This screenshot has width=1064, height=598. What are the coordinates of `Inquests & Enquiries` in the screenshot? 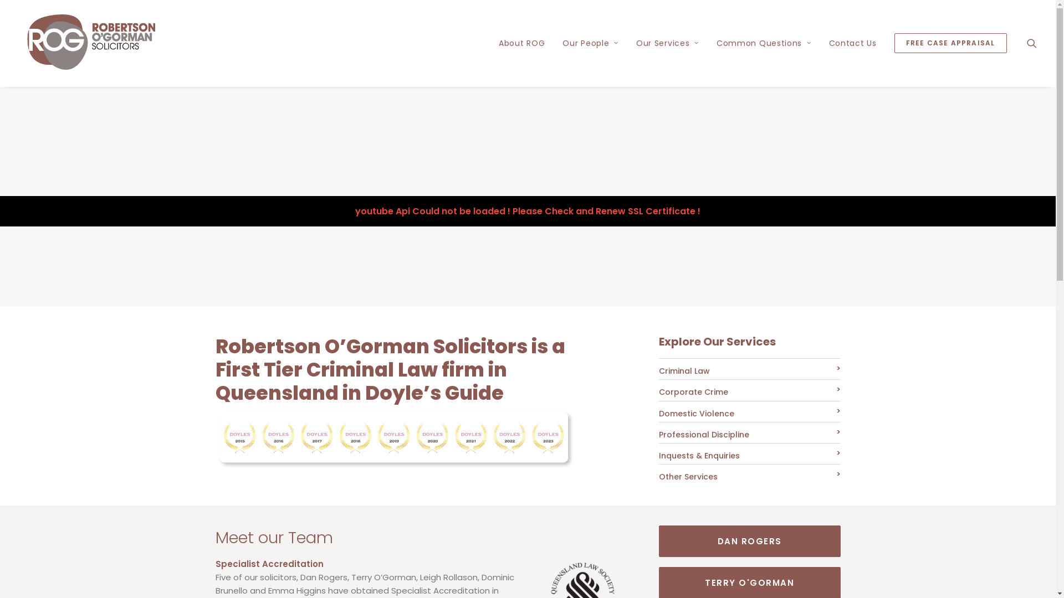 It's located at (699, 456).